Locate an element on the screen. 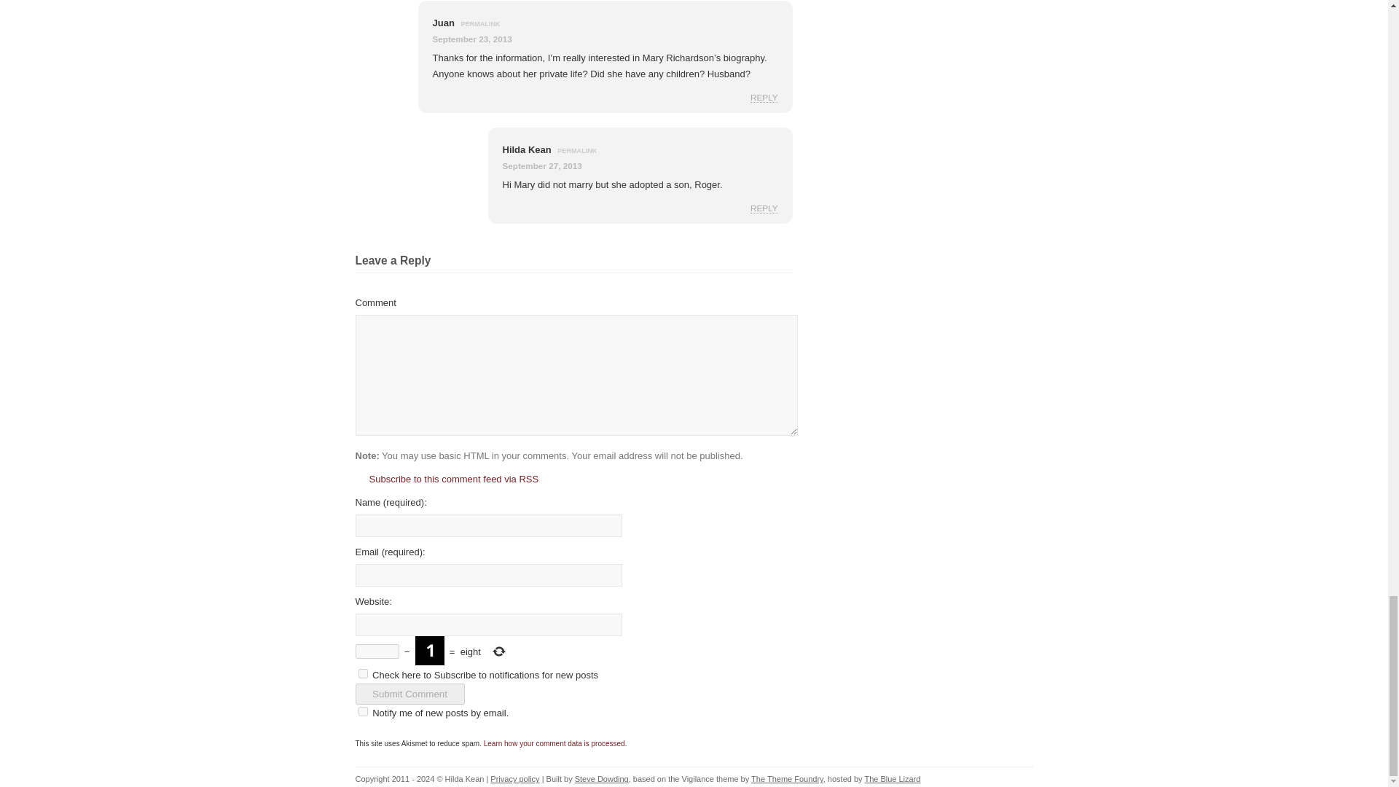 The height and width of the screenshot is (787, 1399). 1 is located at coordinates (363, 673).